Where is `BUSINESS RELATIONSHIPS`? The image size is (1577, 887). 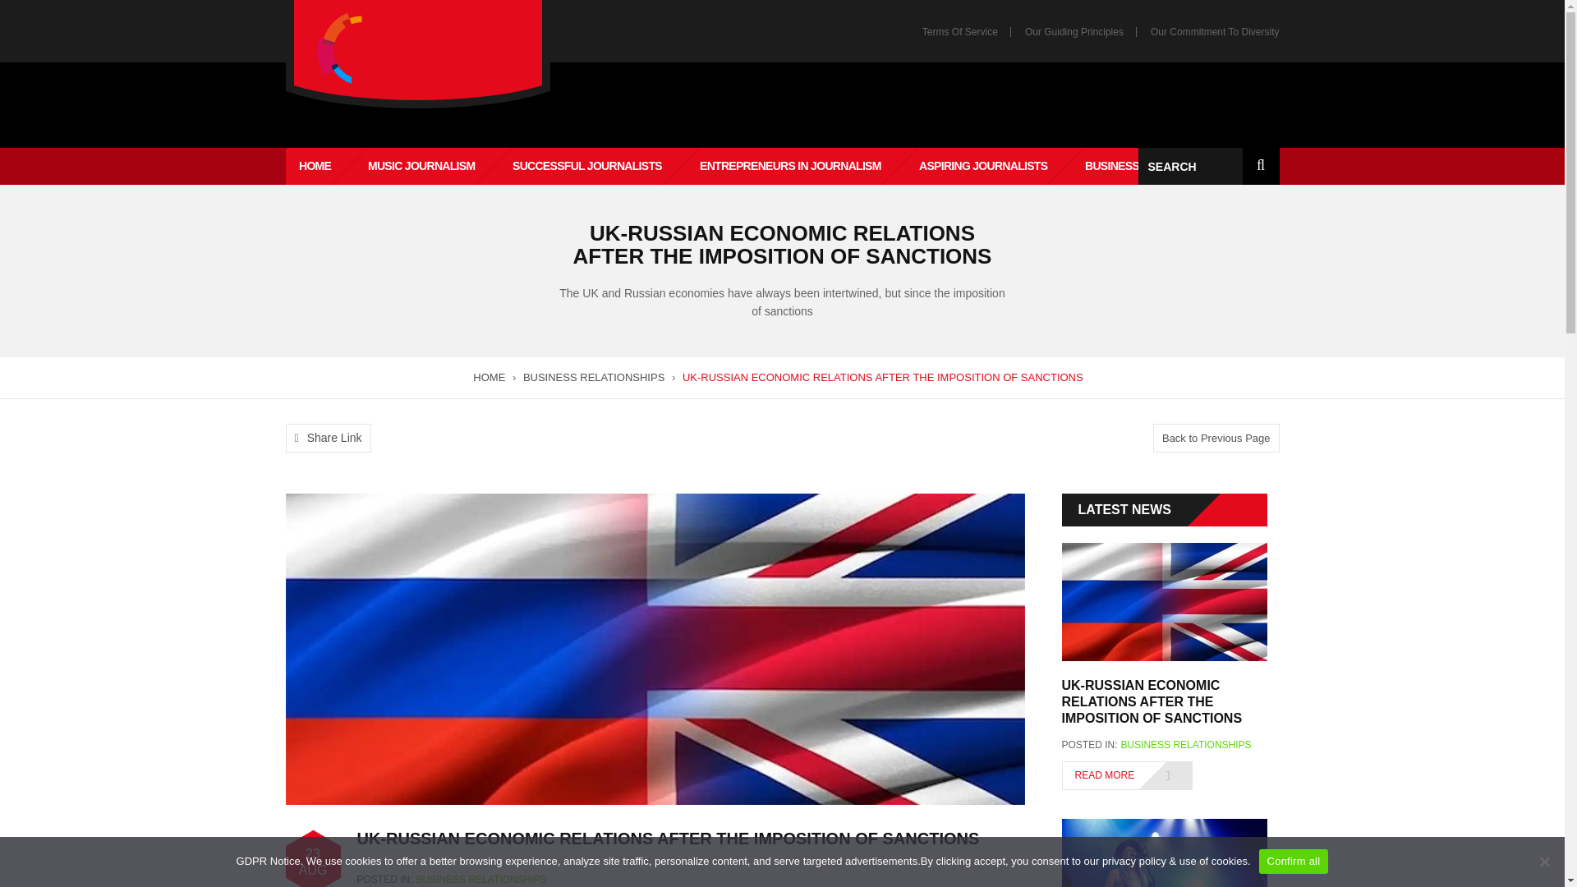 BUSINESS RELATIONSHIPS is located at coordinates (593, 377).